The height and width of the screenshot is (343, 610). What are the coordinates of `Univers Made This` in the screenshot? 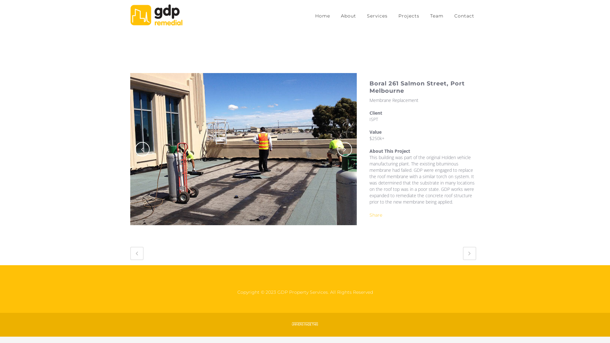 It's located at (305, 324).